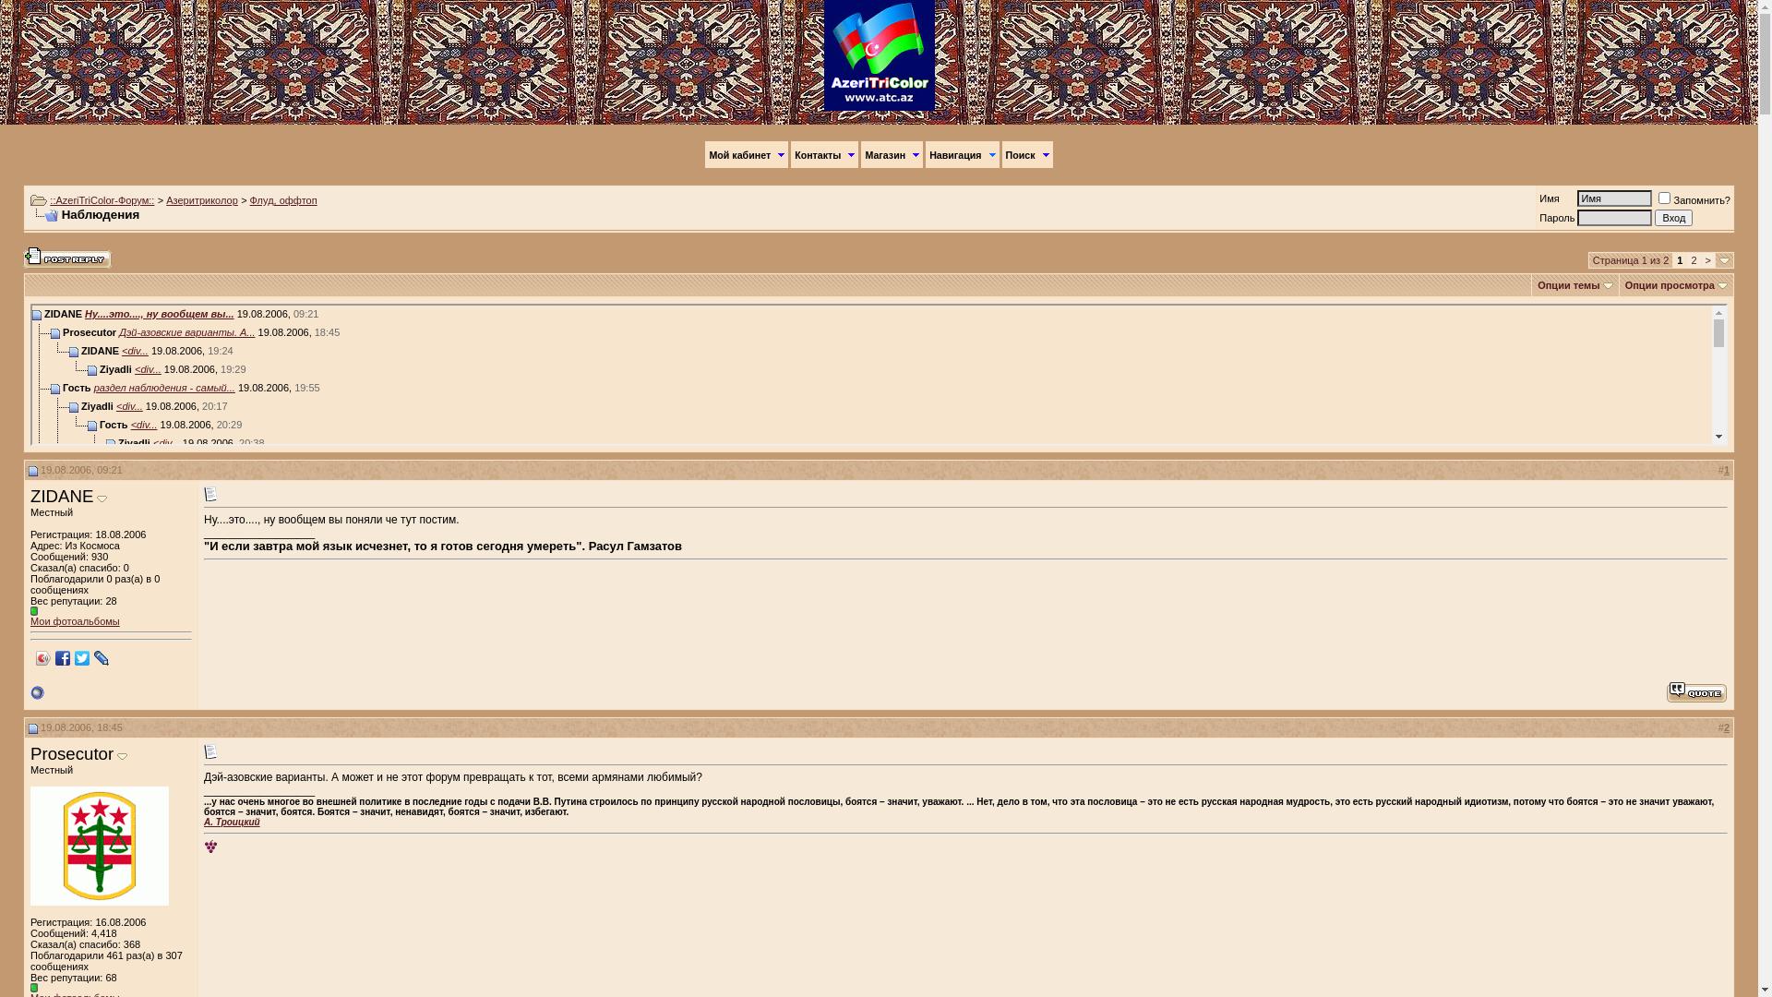  I want to click on 2, so click(1727, 727).